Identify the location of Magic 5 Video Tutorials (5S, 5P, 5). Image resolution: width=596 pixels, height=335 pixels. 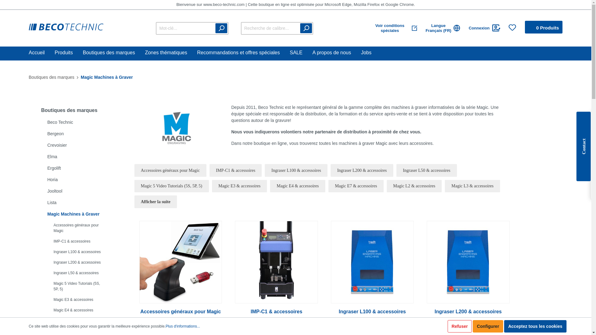
(172, 186).